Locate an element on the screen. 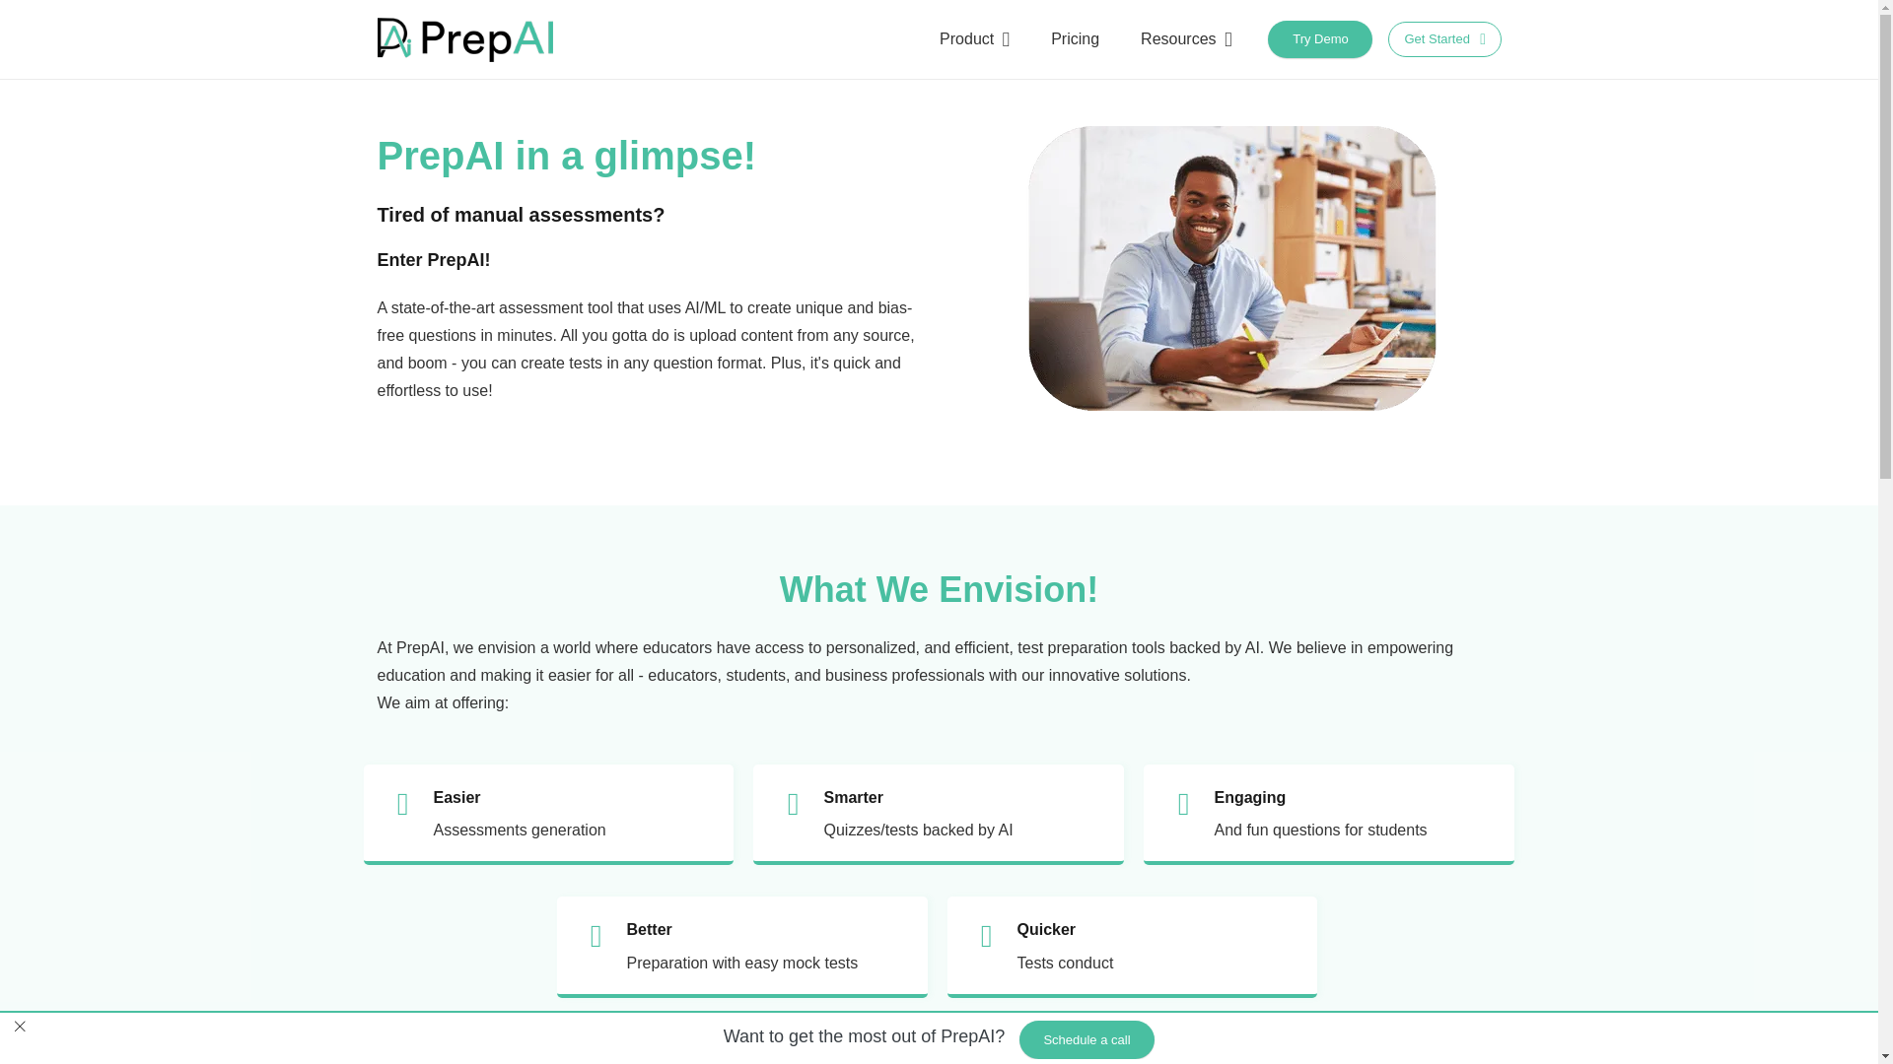 The height and width of the screenshot is (1064, 1893). Resources is located at coordinates (1185, 39).